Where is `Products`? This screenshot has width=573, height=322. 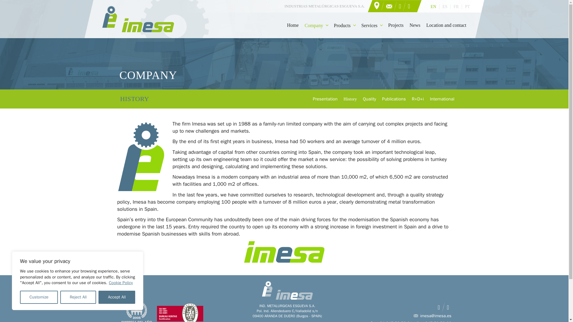 Products is located at coordinates (345, 25).